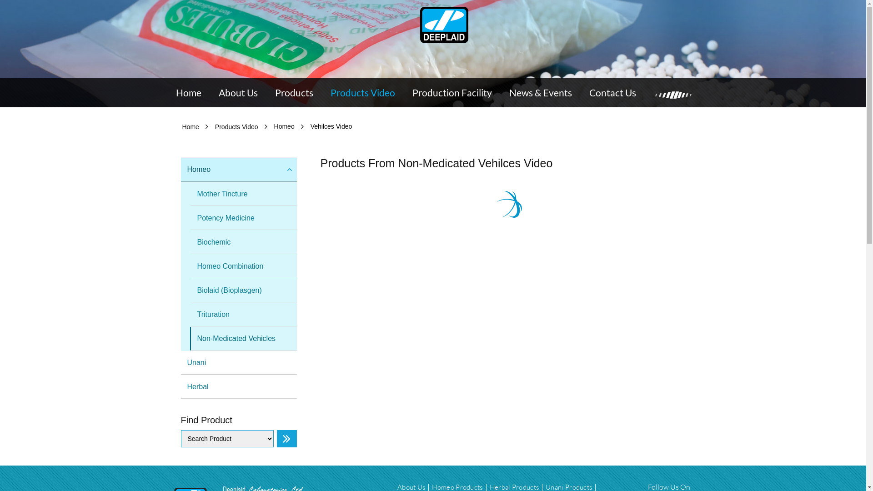  Describe the element at coordinates (238, 93) in the screenshot. I see `About Us` at that location.